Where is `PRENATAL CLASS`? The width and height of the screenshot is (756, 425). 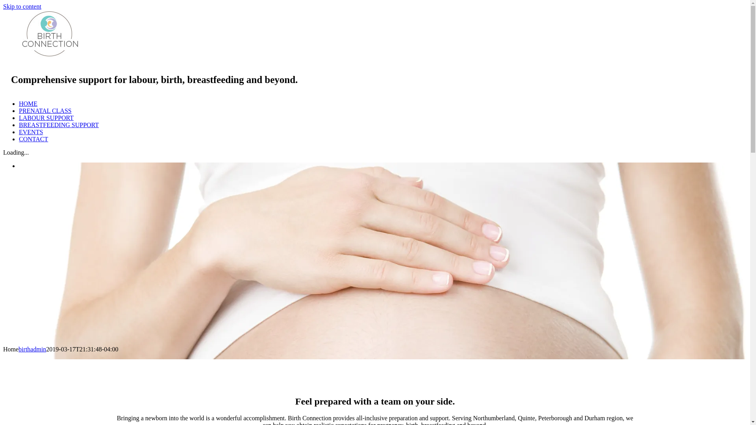 PRENATAL CLASS is located at coordinates (45, 111).